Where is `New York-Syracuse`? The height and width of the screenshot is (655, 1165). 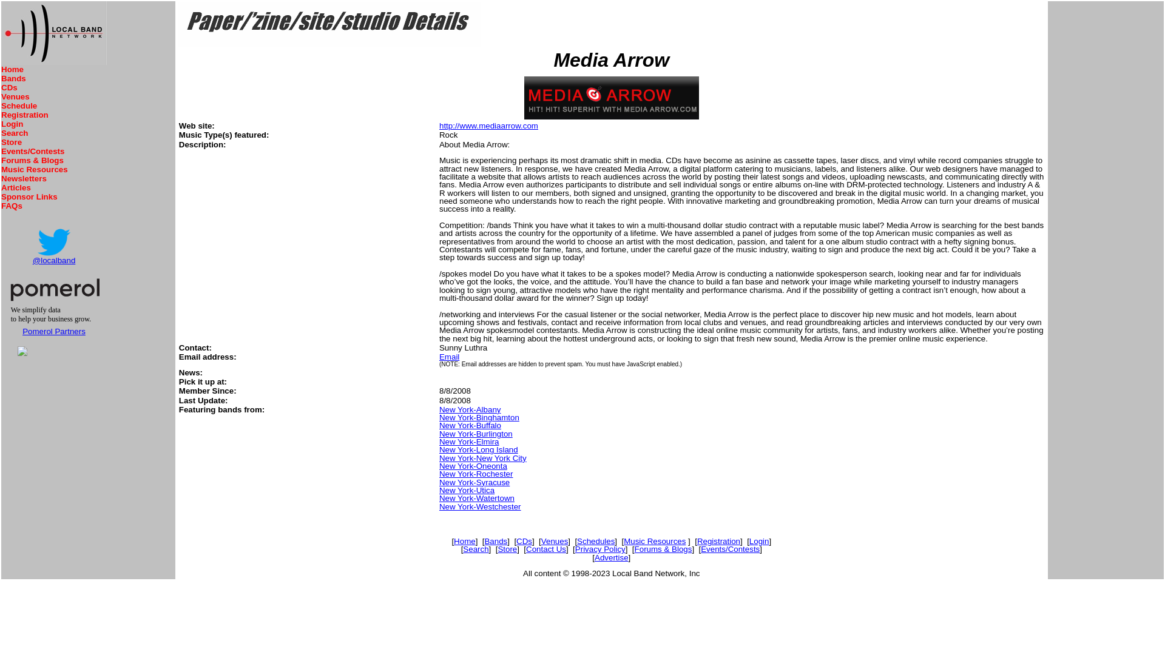 New York-Syracuse is located at coordinates (474, 483).